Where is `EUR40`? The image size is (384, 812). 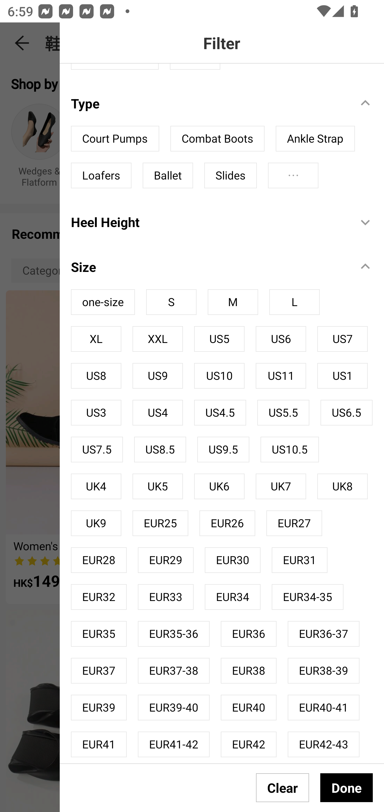 EUR40 is located at coordinates (249, 708).